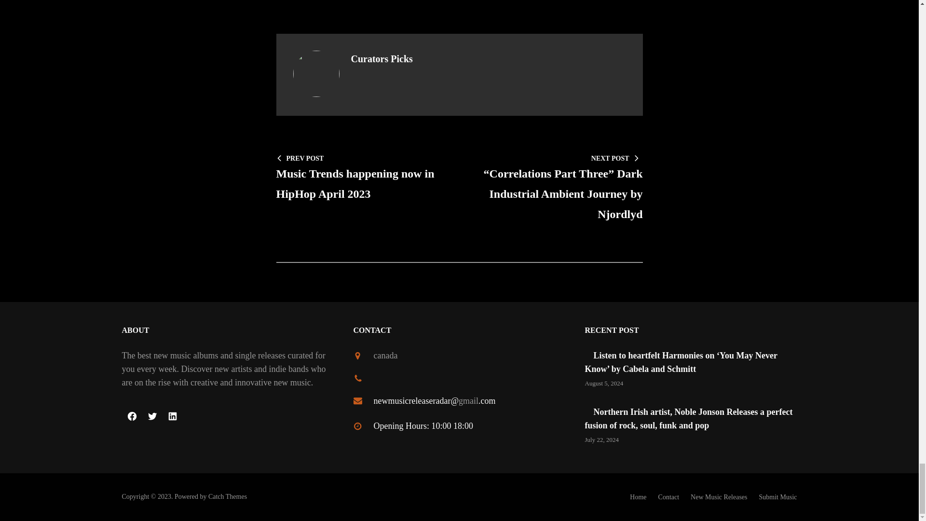 Image resolution: width=926 pixels, height=521 pixels. Describe the element at coordinates (172, 416) in the screenshot. I see `LinkedIn` at that location.